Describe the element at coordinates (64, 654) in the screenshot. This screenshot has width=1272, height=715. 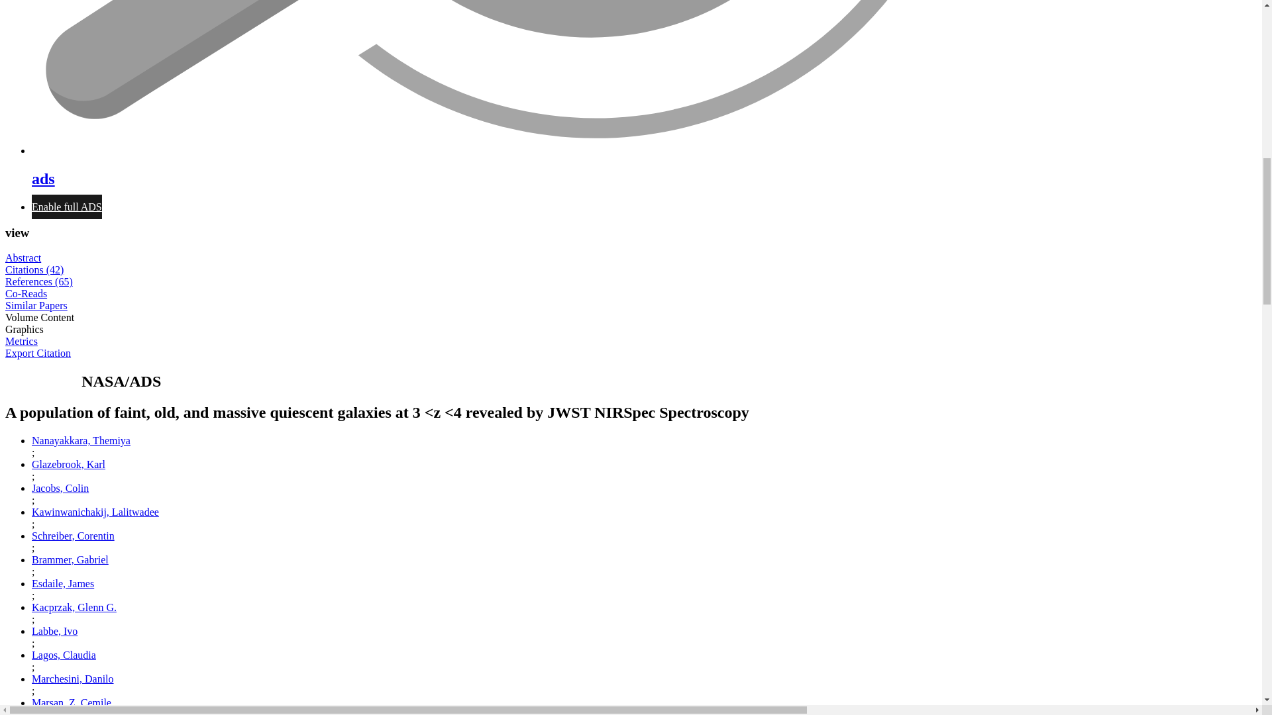
I see `Lagos, Claudia` at that location.